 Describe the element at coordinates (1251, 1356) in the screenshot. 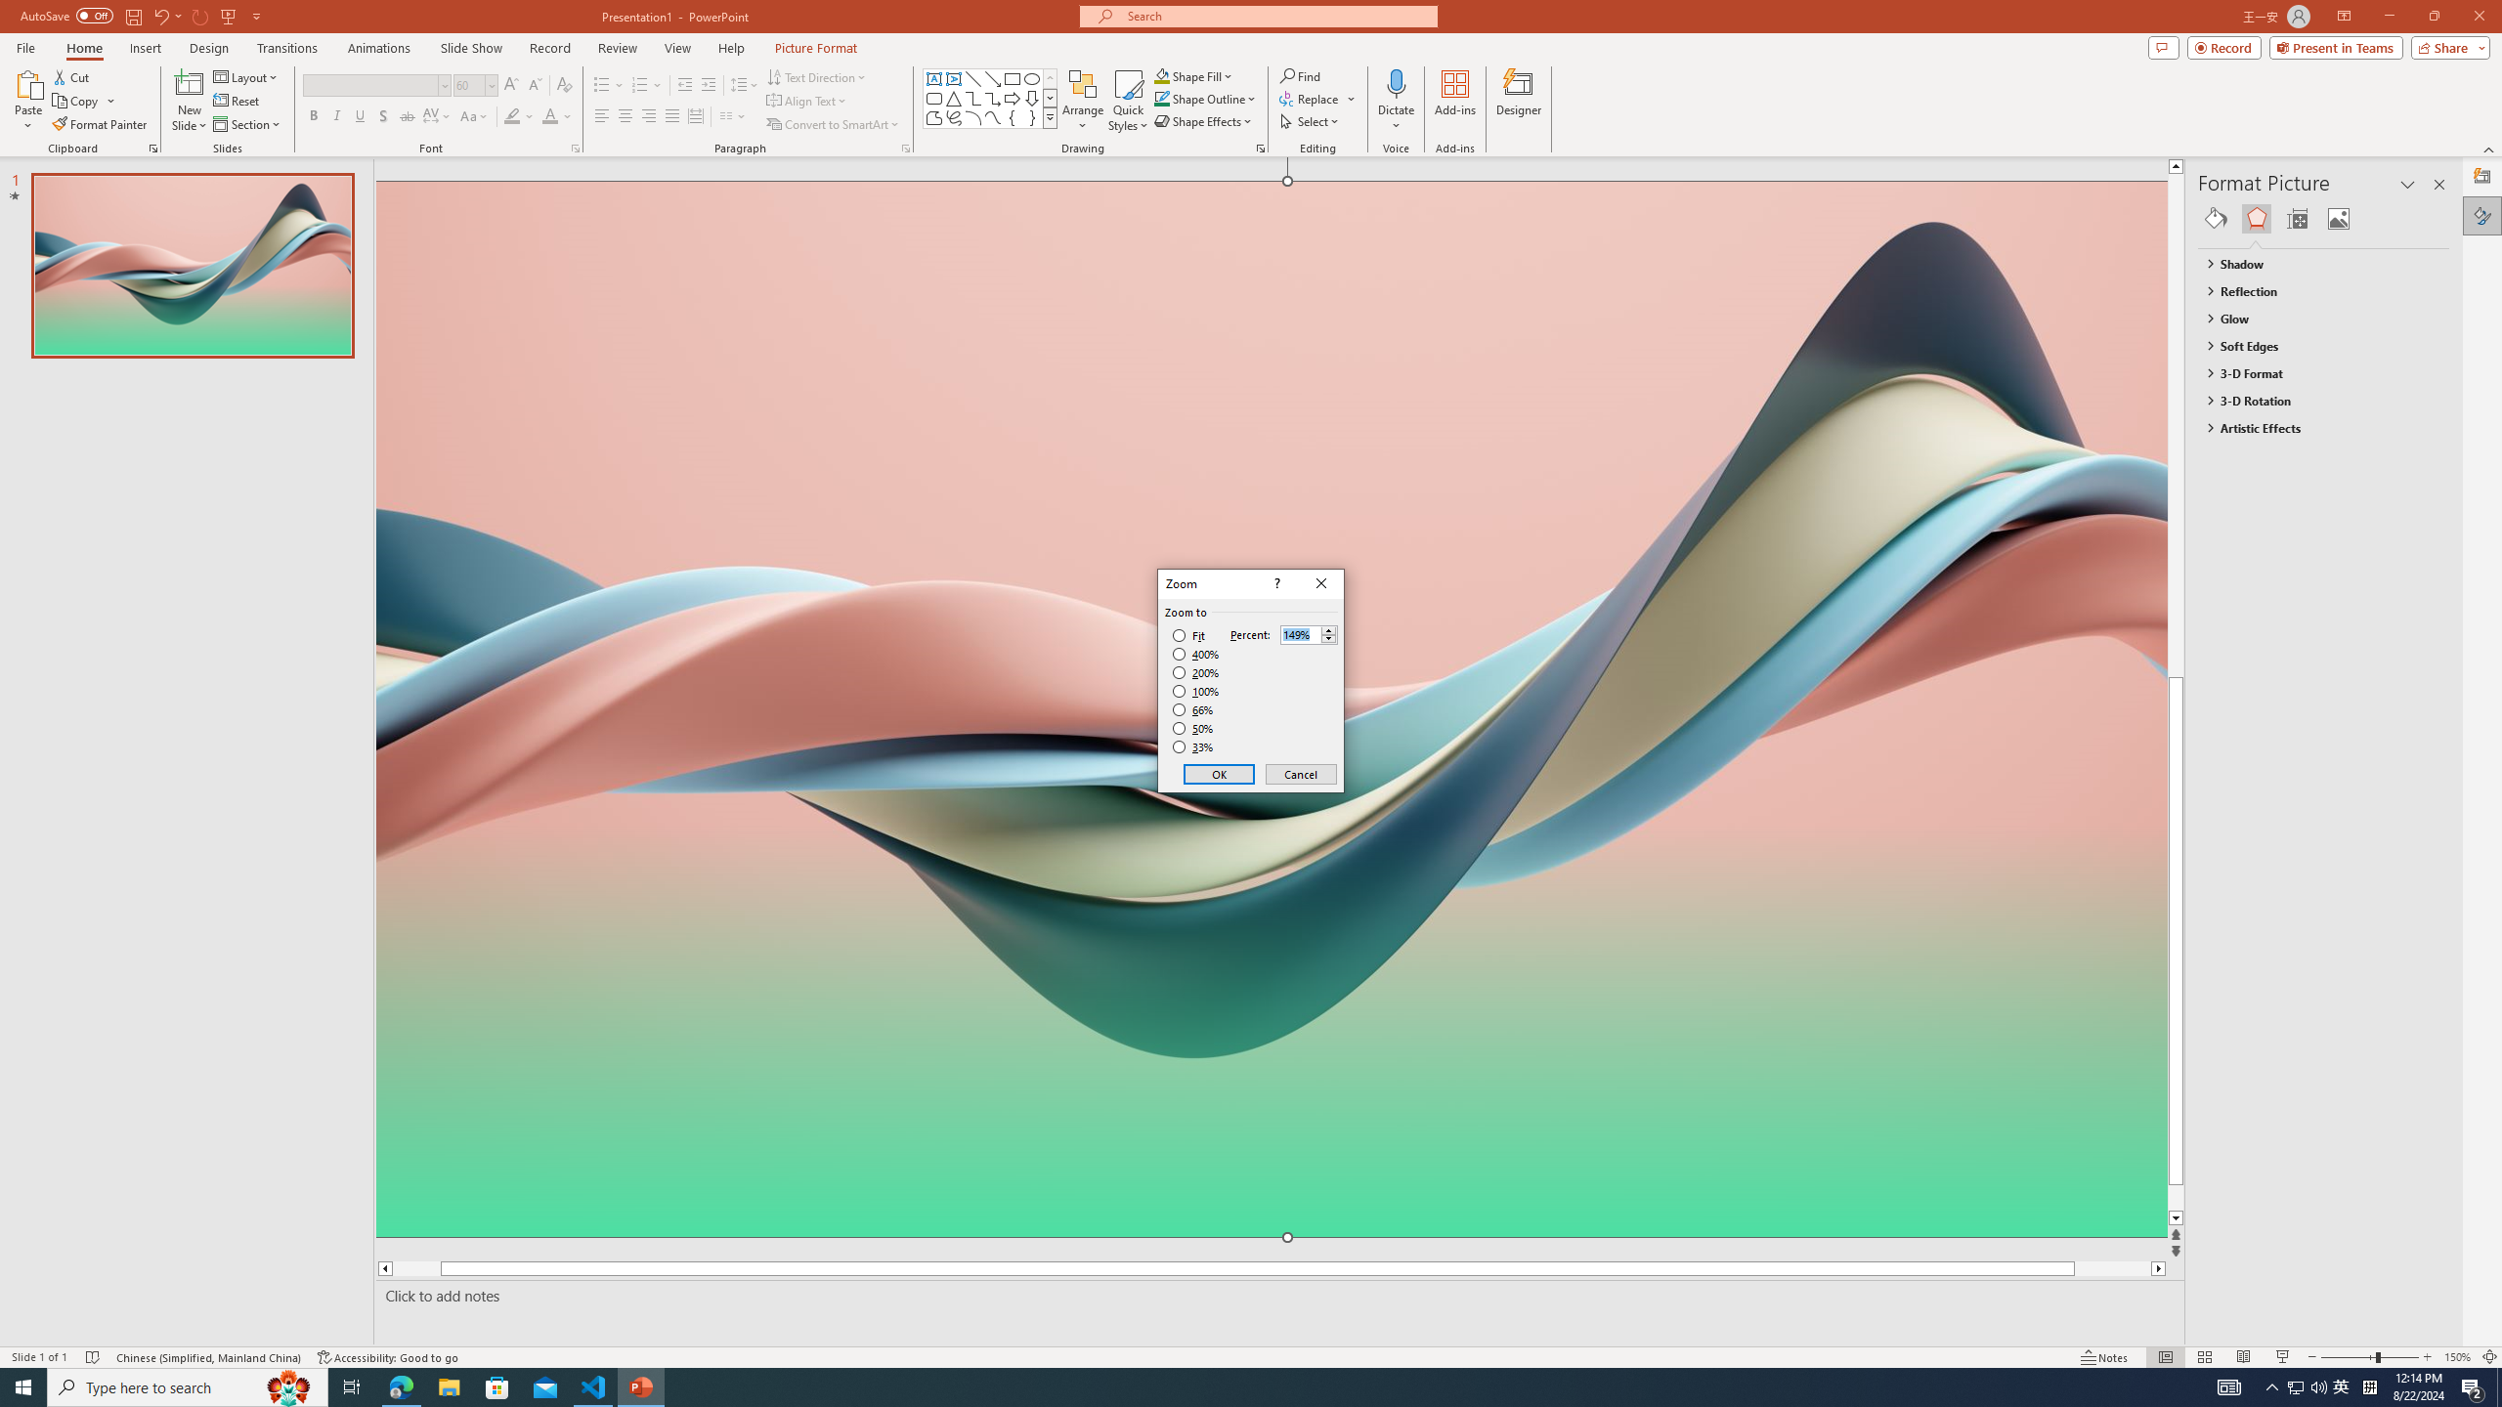

I see `Class: MsoCommandBar` at that location.